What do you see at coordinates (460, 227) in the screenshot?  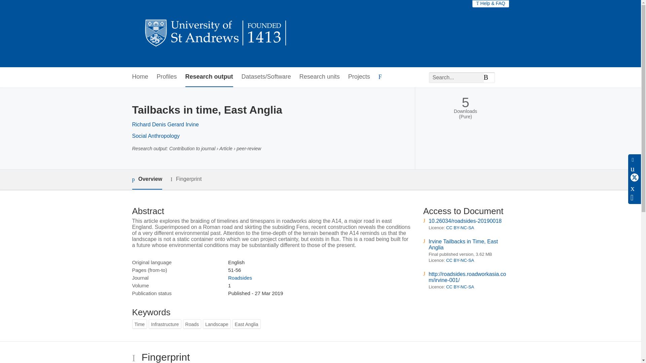 I see `CC BY-NC-SA` at bounding box center [460, 227].